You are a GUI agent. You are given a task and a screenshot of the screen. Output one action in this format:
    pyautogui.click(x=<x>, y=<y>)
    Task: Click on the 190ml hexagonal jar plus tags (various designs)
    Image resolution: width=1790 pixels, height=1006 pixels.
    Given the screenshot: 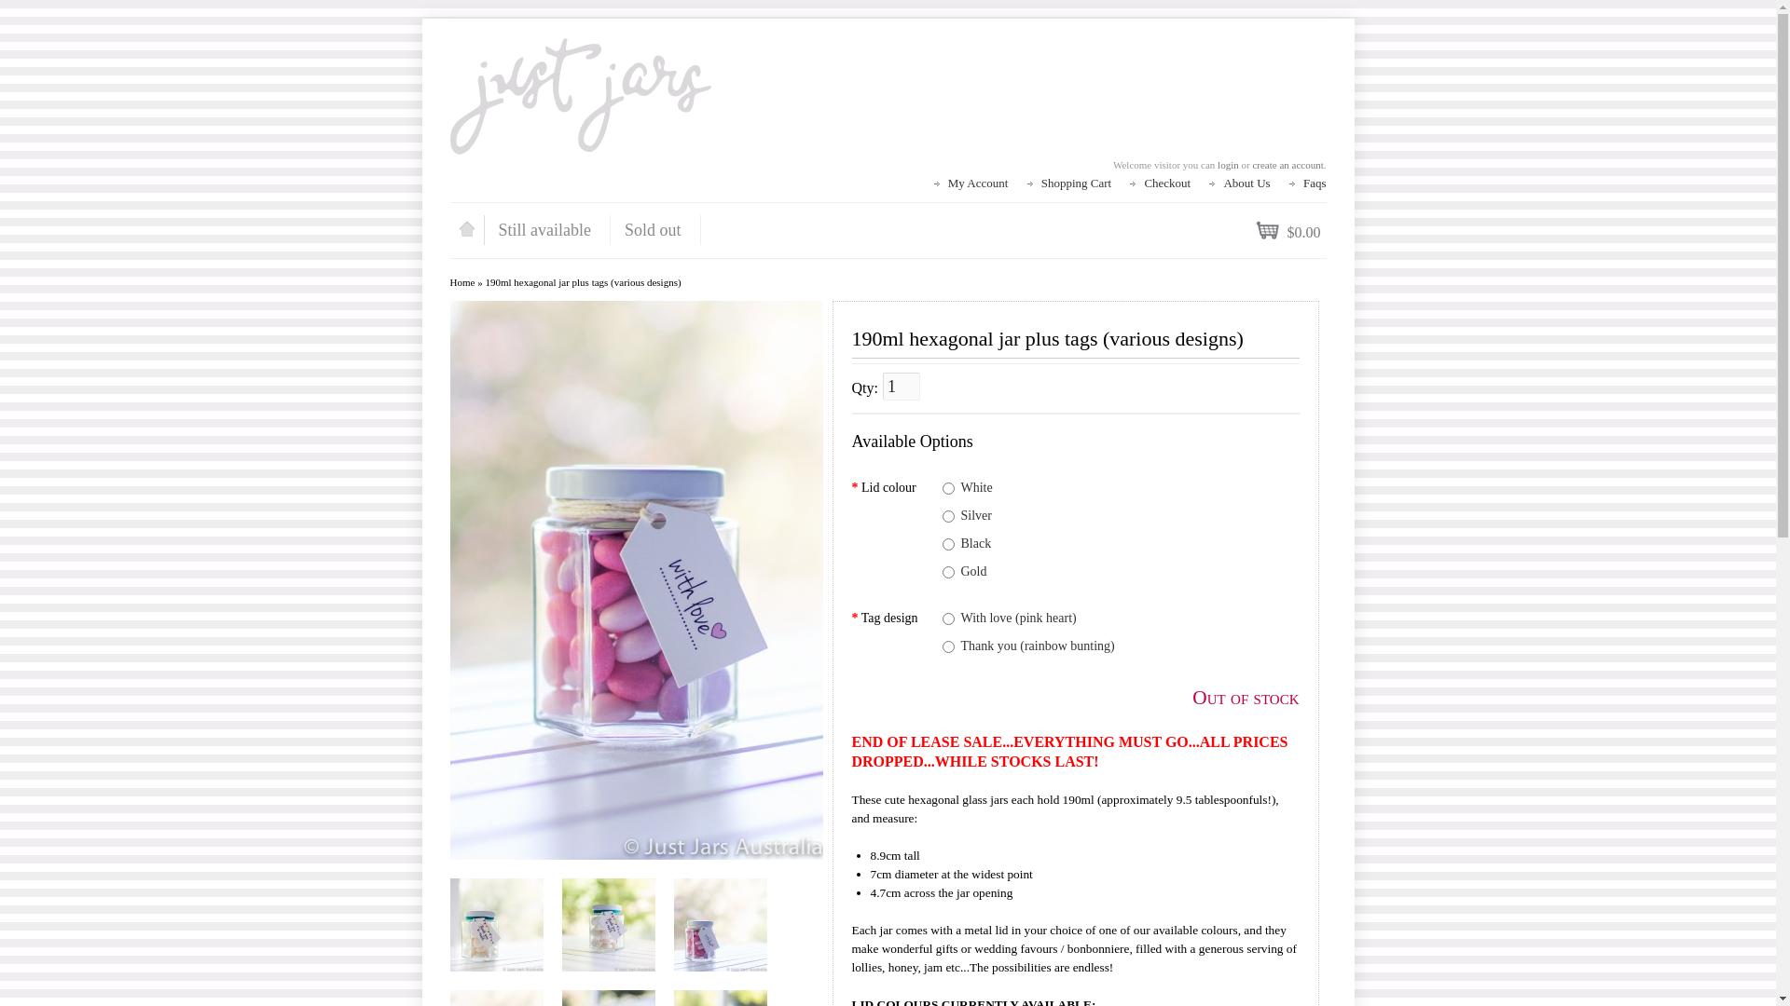 What is the action you would take?
    pyautogui.click(x=496, y=925)
    